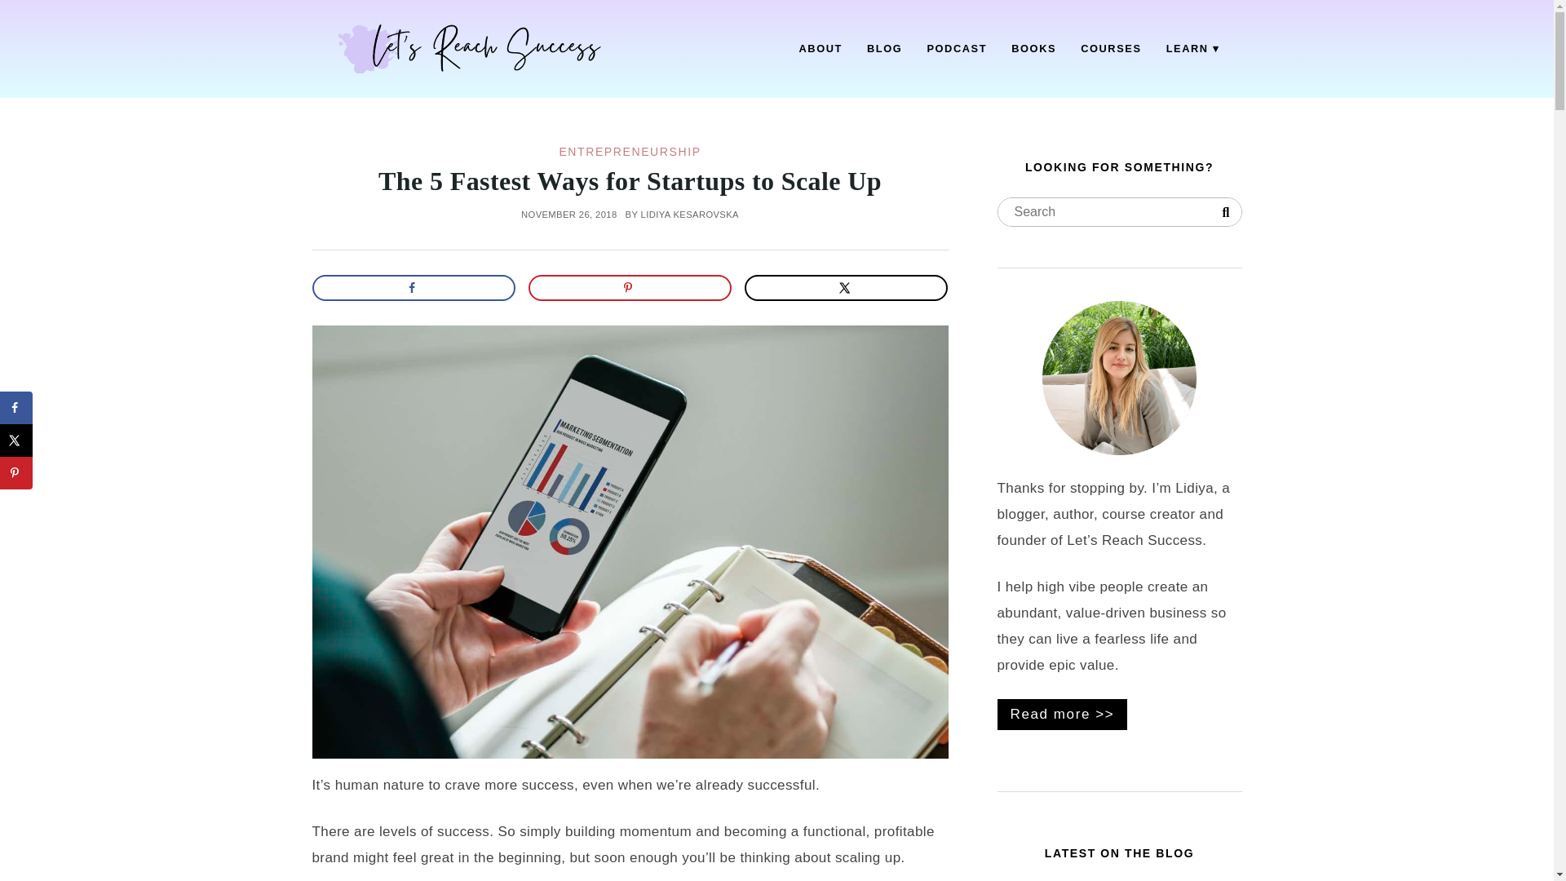 The width and height of the screenshot is (1566, 881). Describe the element at coordinates (16, 407) in the screenshot. I see `Share on Facebook` at that location.